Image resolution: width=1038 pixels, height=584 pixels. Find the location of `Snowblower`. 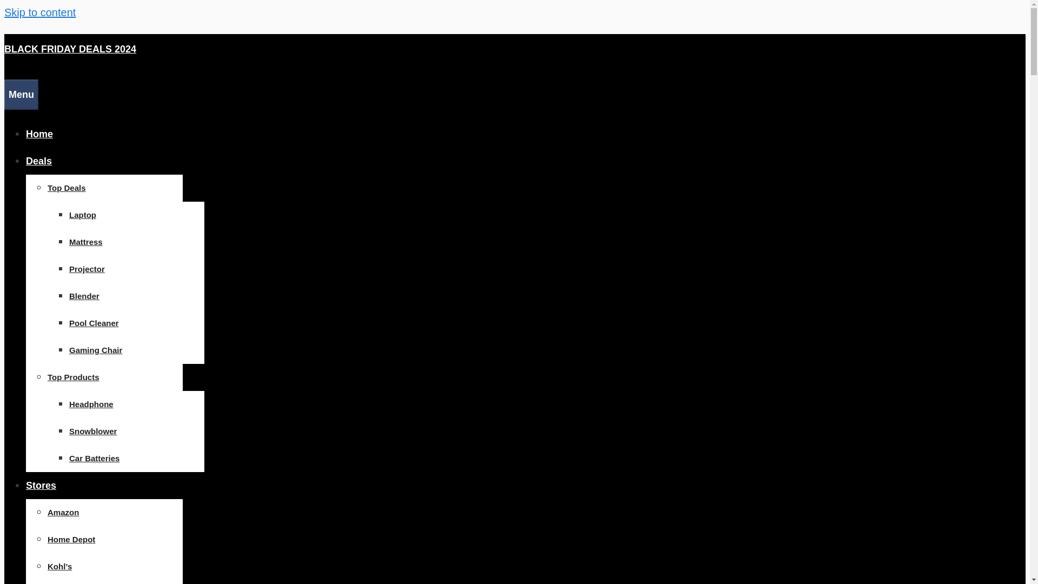

Snowblower is located at coordinates (93, 431).